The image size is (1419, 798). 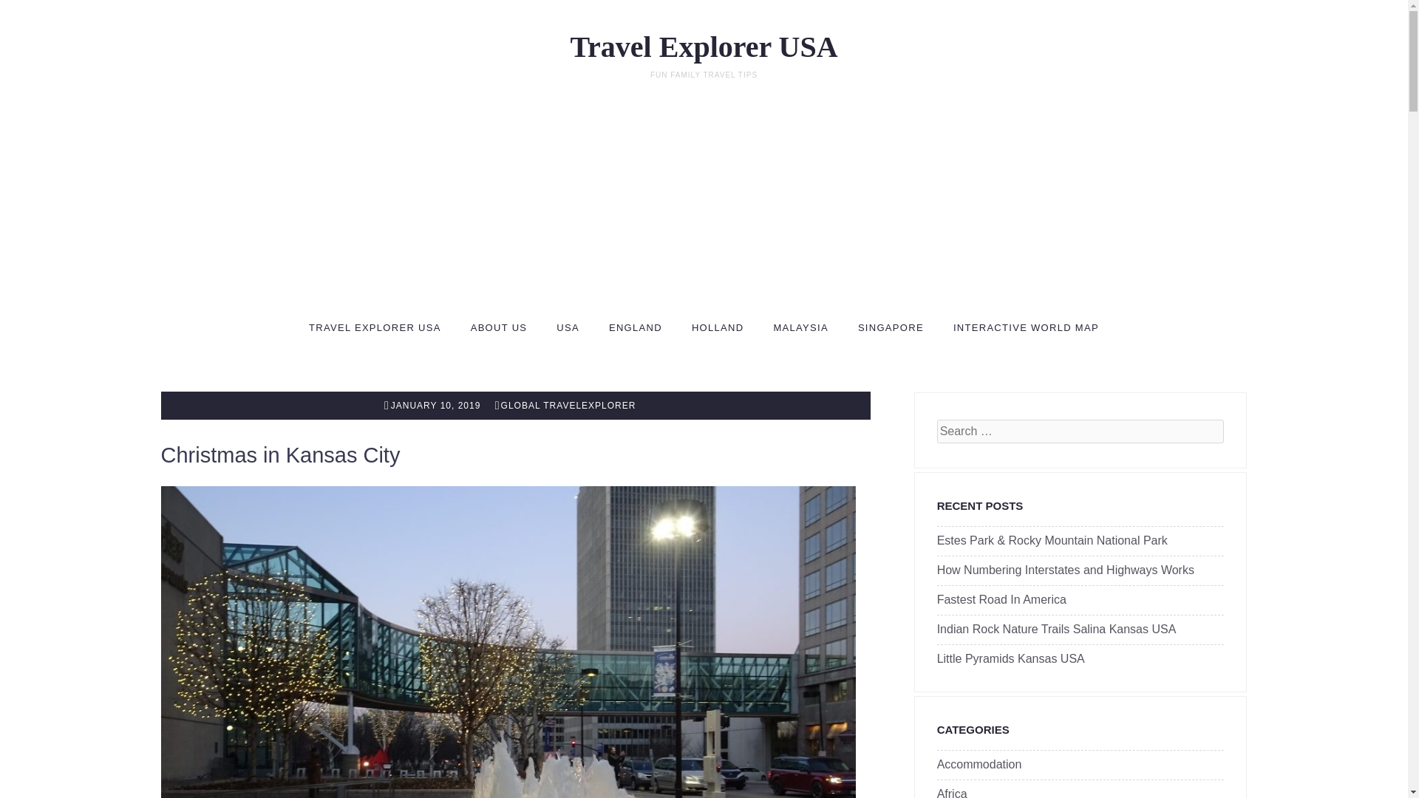 I want to click on GLOBAL TRAVELEXPLORER, so click(x=565, y=406).